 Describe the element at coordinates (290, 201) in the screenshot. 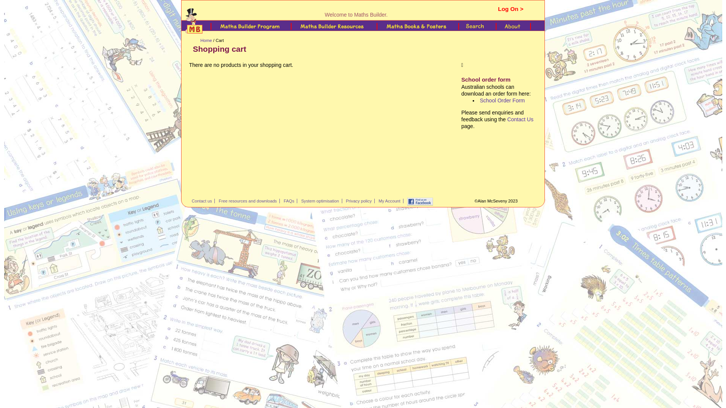

I see `FAQs` at that location.